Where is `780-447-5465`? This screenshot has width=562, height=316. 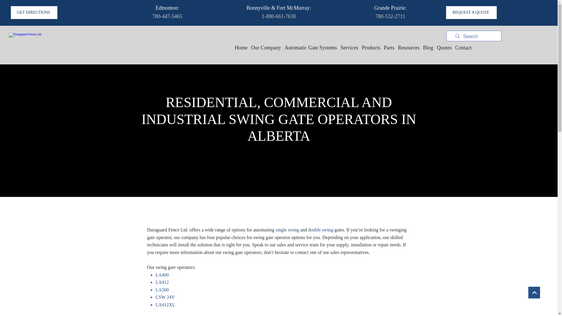
780-447-5465 is located at coordinates (167, 16).